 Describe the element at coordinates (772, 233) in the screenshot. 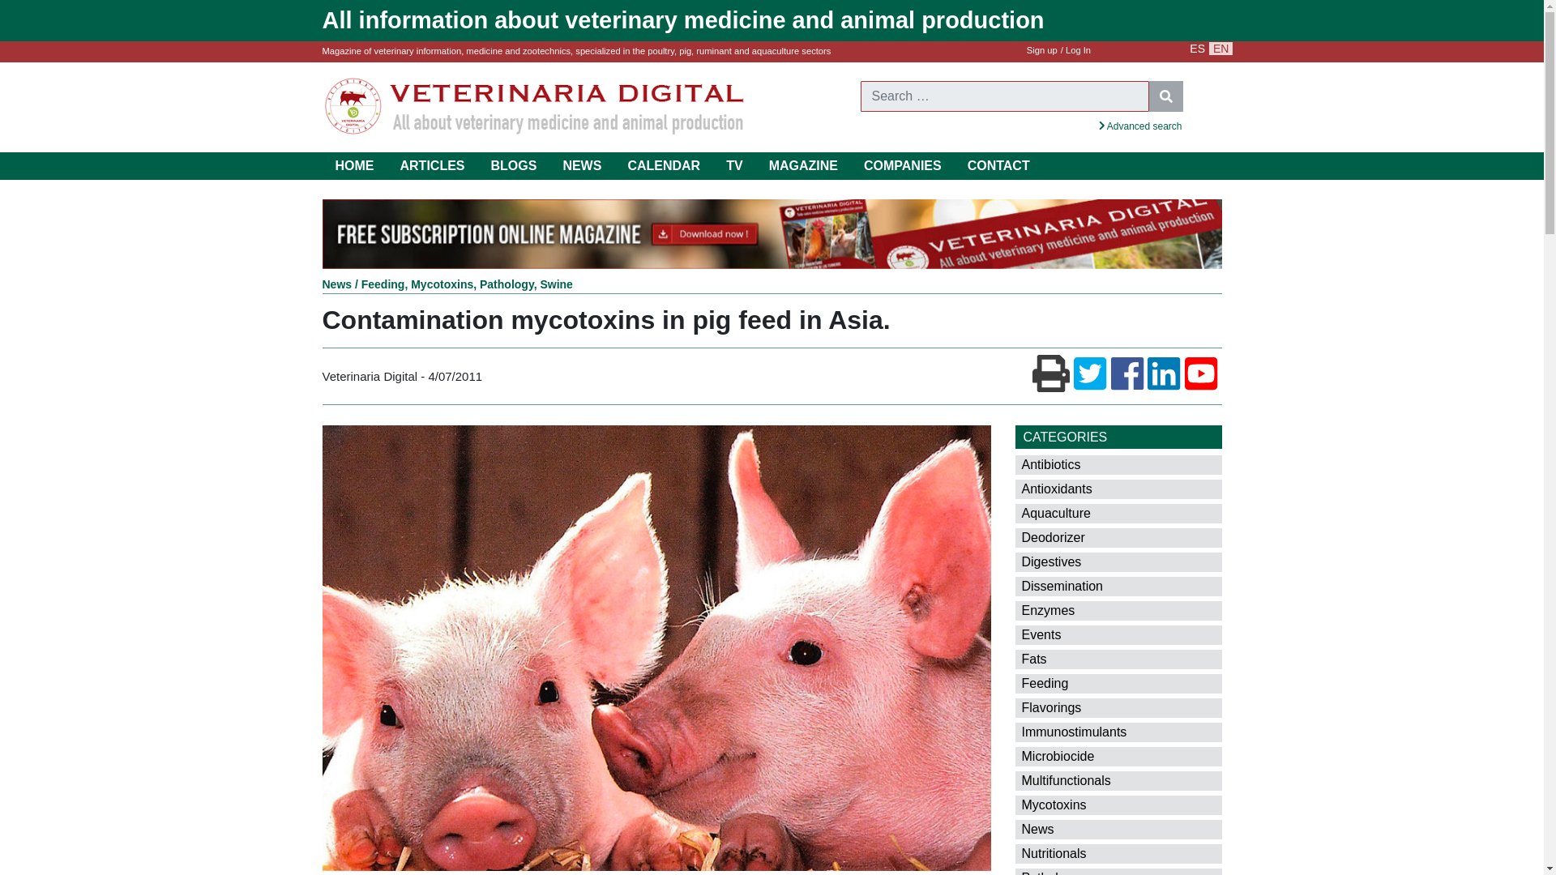

I see `banner1170x90-en suscripcion` at that location.